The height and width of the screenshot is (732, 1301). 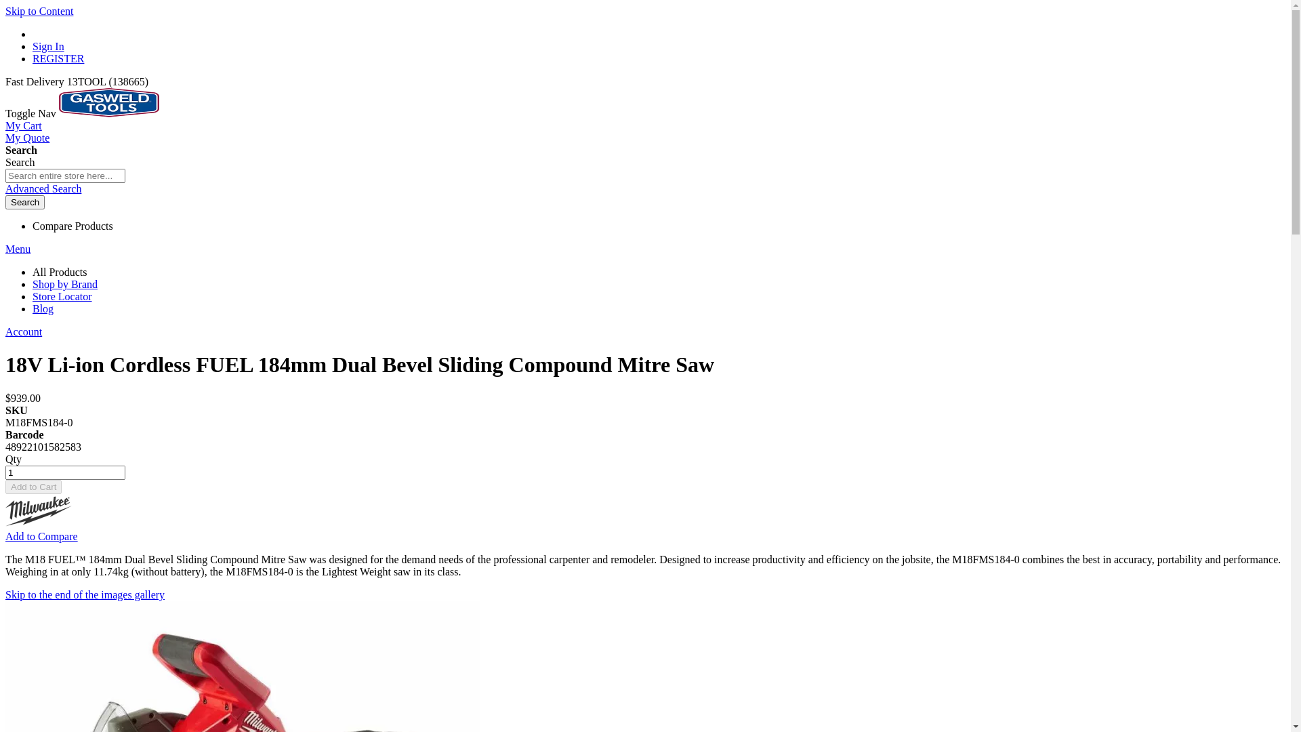 What do you see at coordinates (109, 114) in the screenshot?
I see `Gasweld The Tool Shop For Professionals` at bounding box center [109, 114].